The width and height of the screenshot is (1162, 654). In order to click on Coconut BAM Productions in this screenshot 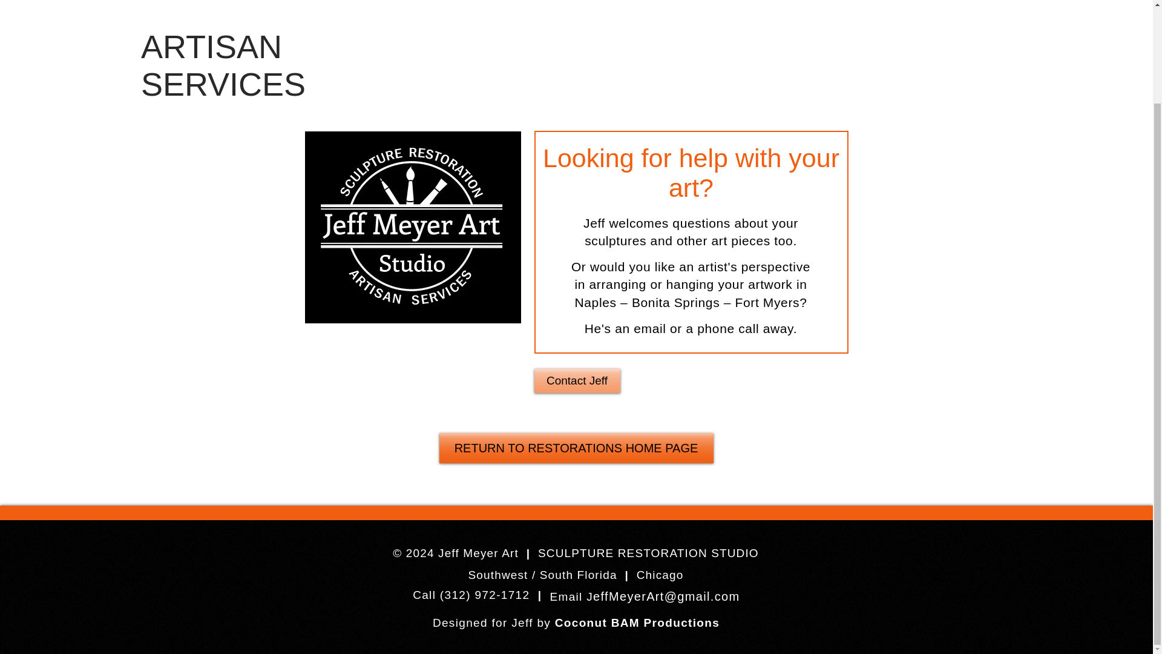, I will do `click(637, 622)`.